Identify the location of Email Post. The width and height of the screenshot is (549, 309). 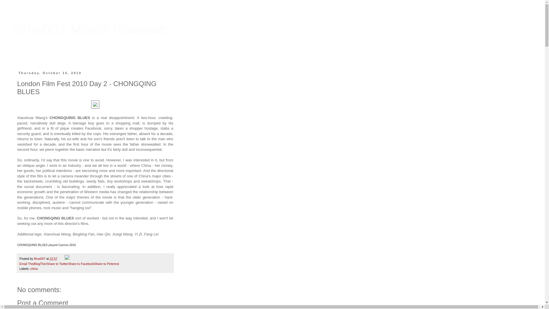
(61, 259).